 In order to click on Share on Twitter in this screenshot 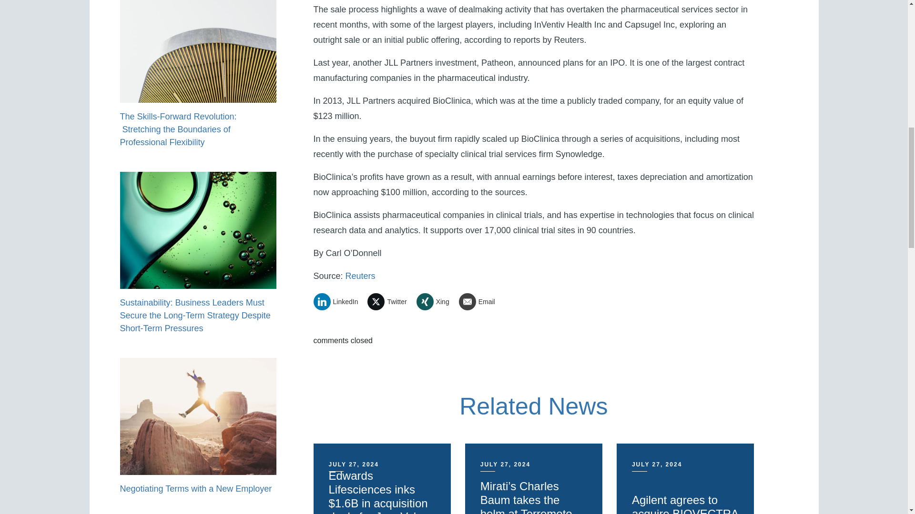, I will do `click(390, 302)`.